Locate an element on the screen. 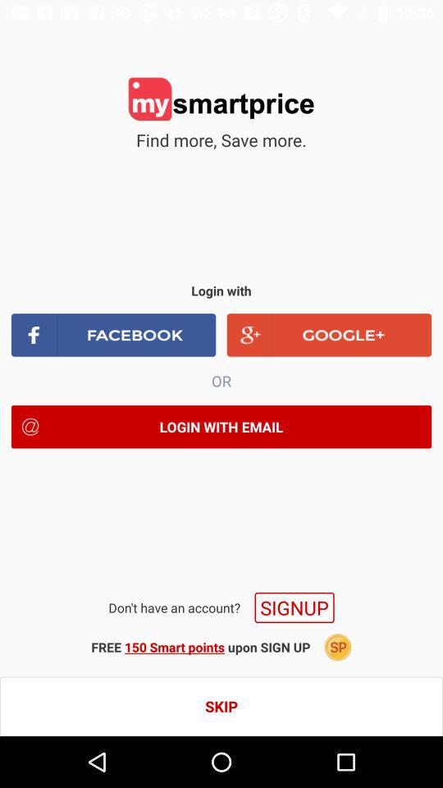 This screenshot has width=443, height=788. open skip icon is located at coordinates (221, 706).